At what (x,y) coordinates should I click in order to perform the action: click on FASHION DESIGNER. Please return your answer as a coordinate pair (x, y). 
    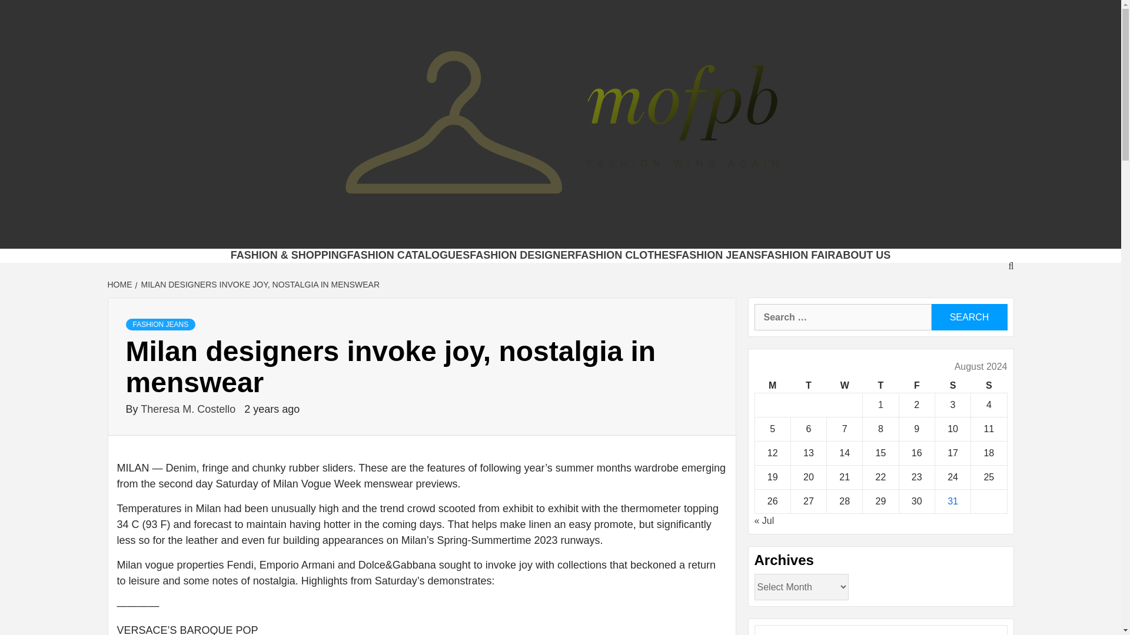
    Looking at the image, I should click on (523, 255).